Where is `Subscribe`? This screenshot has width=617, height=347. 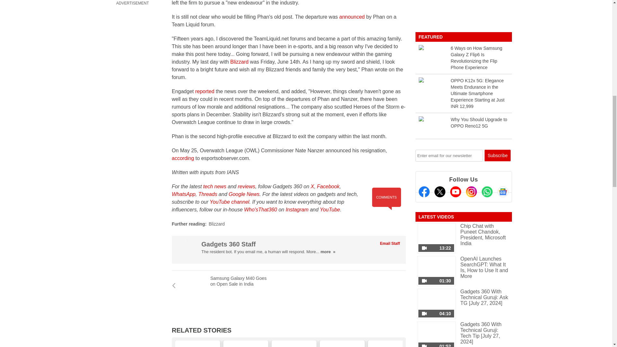
Subscribe is located at coordinates (497, 156).